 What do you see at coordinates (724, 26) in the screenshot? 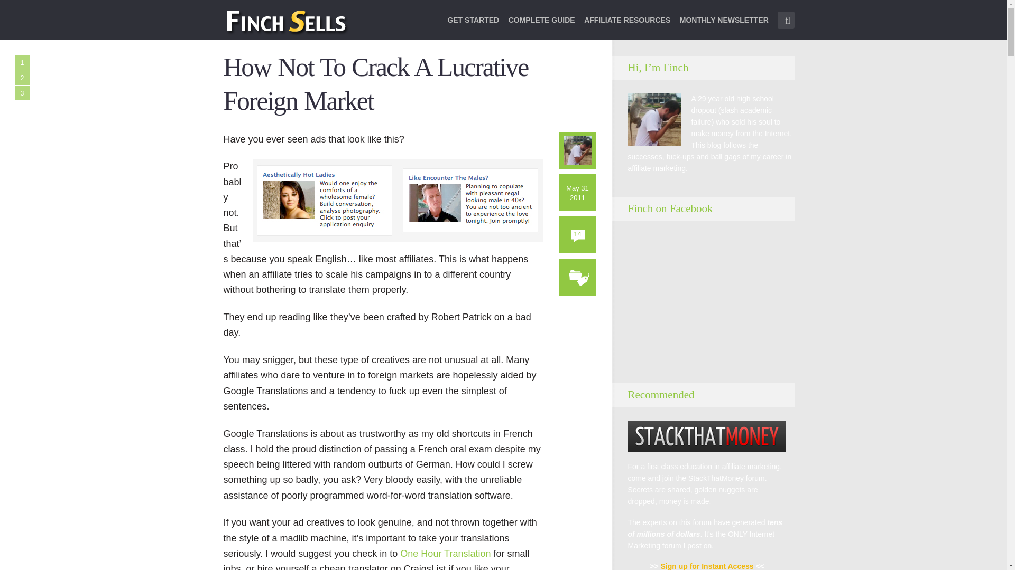
I see `MONTHLY NEWSLETTER` at bounding box center [724, 26].